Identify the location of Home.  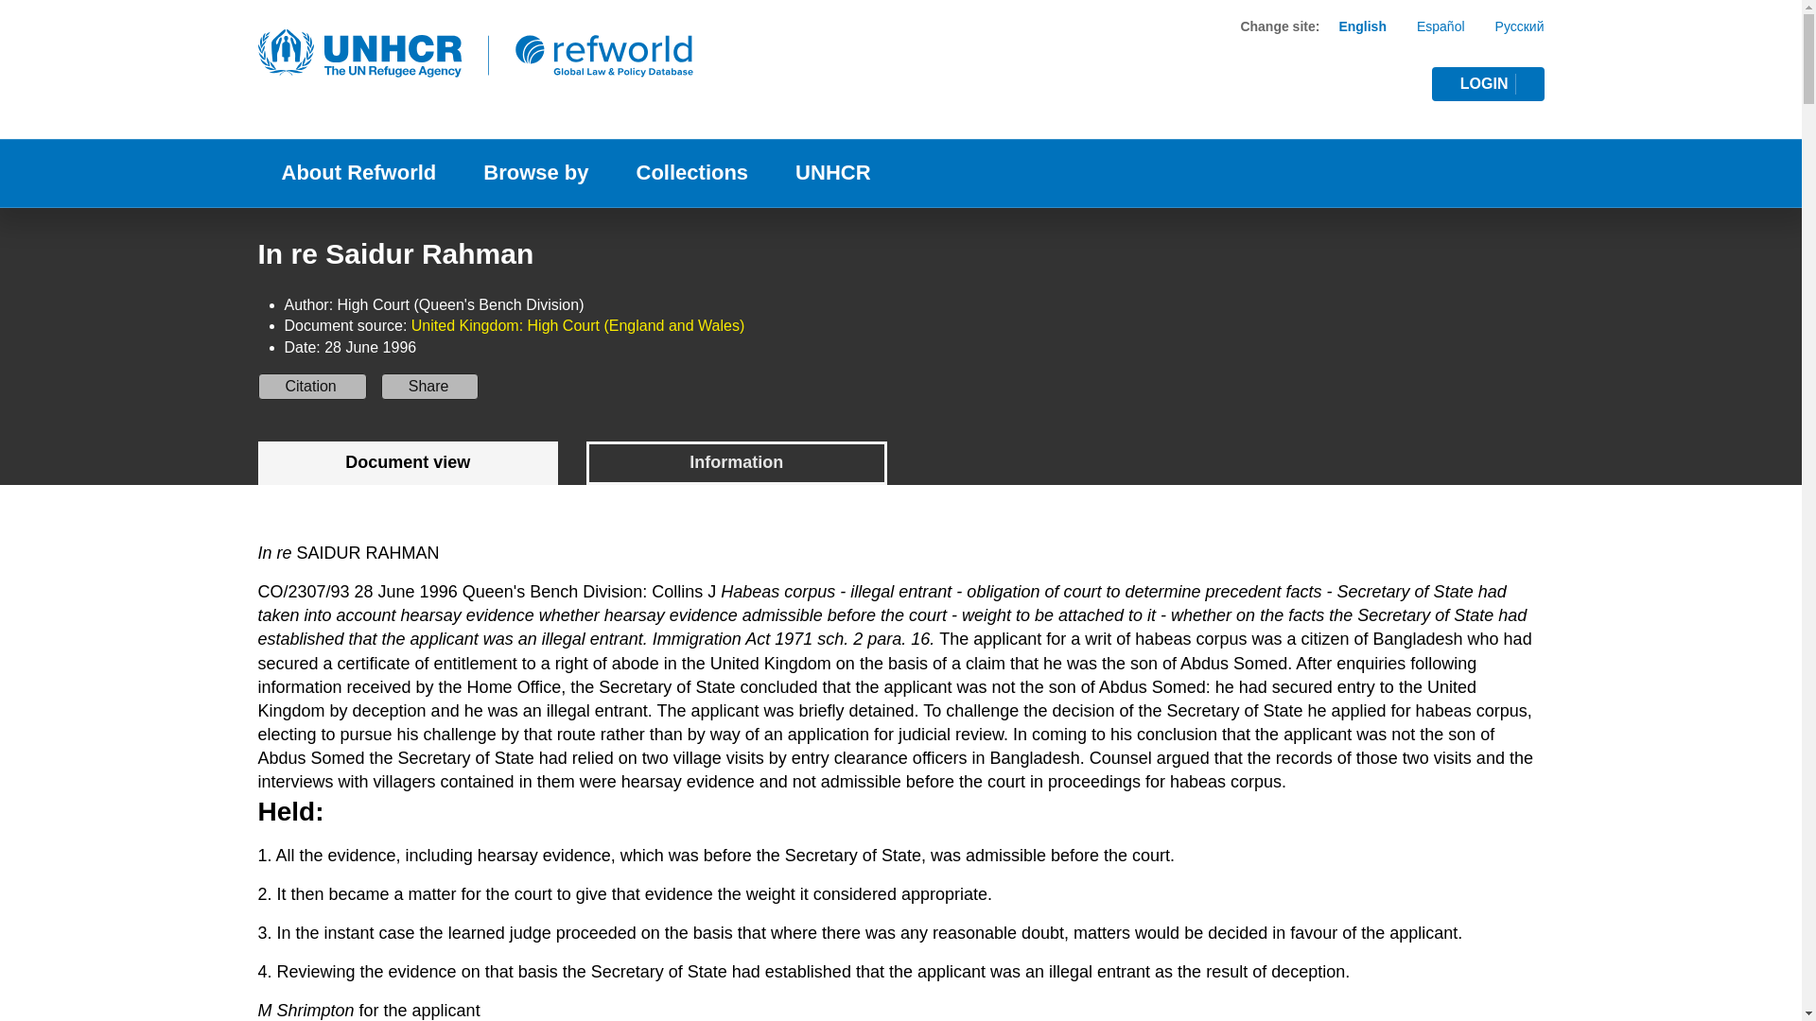
(312, 387).